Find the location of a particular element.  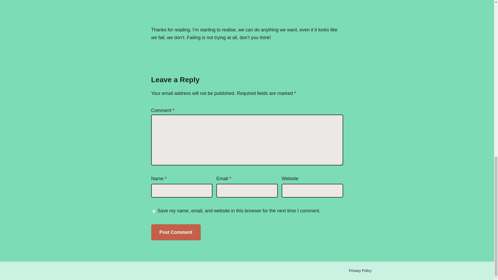

Privacy Policy is located at coordinates (360, 271).